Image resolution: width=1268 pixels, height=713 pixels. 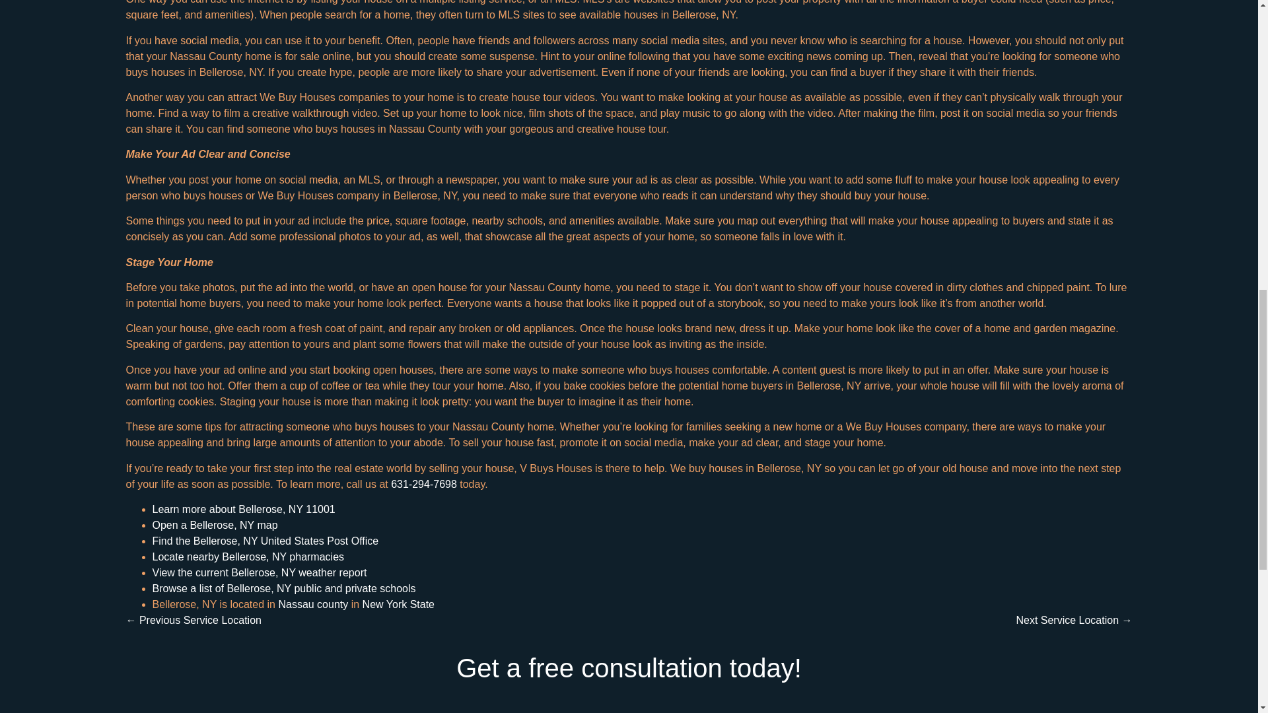 What do you see at coordinates (284, 588) in the screenshot?
I see `Browse a list of Bellerose, NY public and private schools` at bounding box center [284, 588].